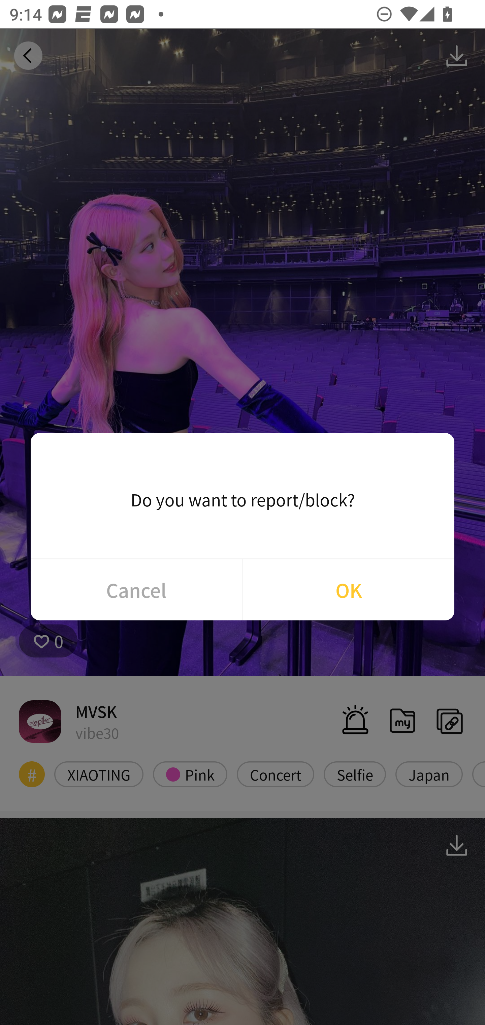  Describe the element at coordinates (349, 590) in the screenshot. I see `OK` at that location.